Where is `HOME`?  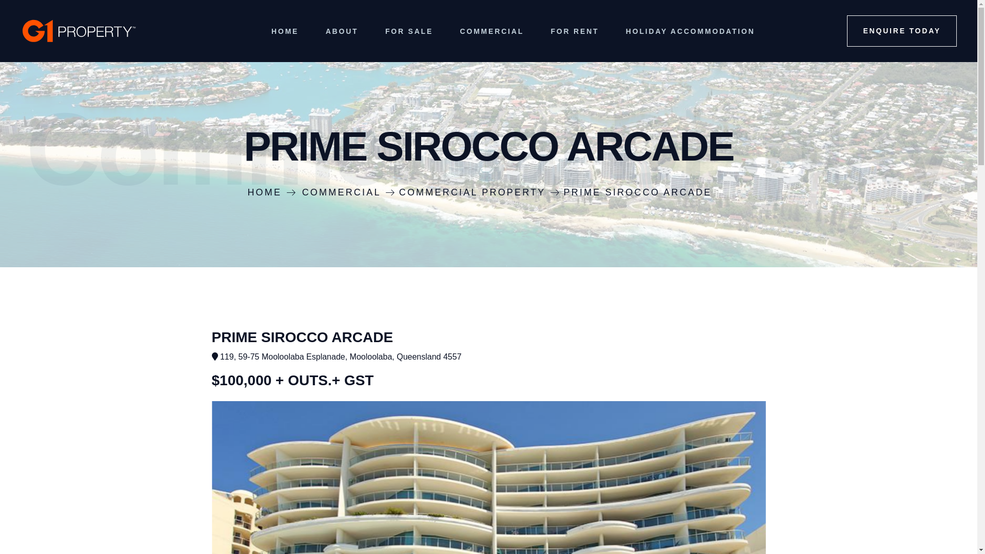
HOME is located at coordinates (272, 192).